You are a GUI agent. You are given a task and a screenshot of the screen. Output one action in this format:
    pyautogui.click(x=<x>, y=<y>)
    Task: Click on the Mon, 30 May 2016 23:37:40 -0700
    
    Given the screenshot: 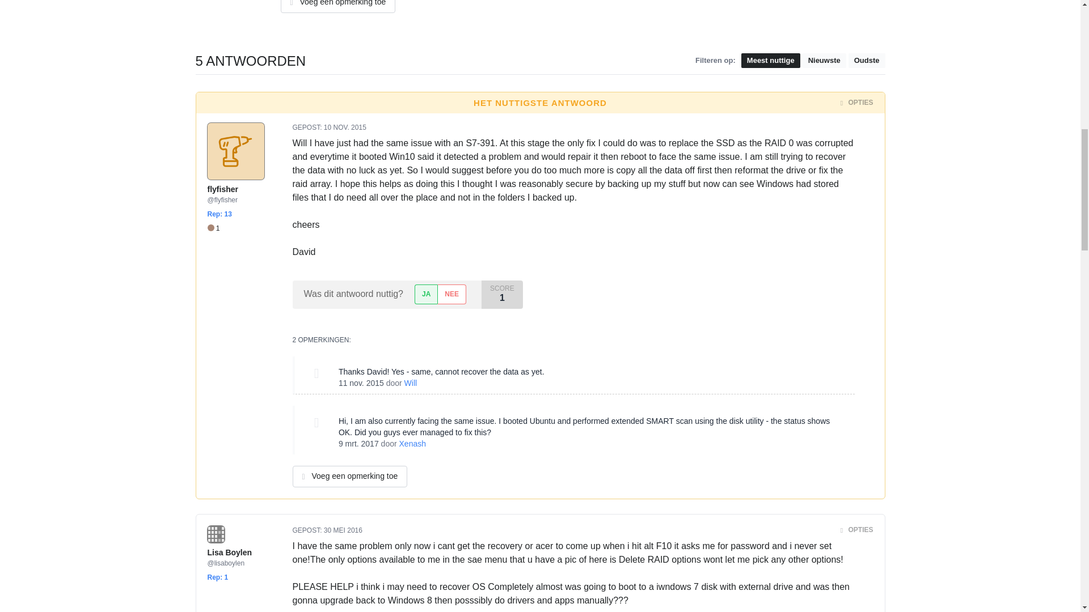 What is the action you would take?
    pyautogui.click(x=343, y=530)
    